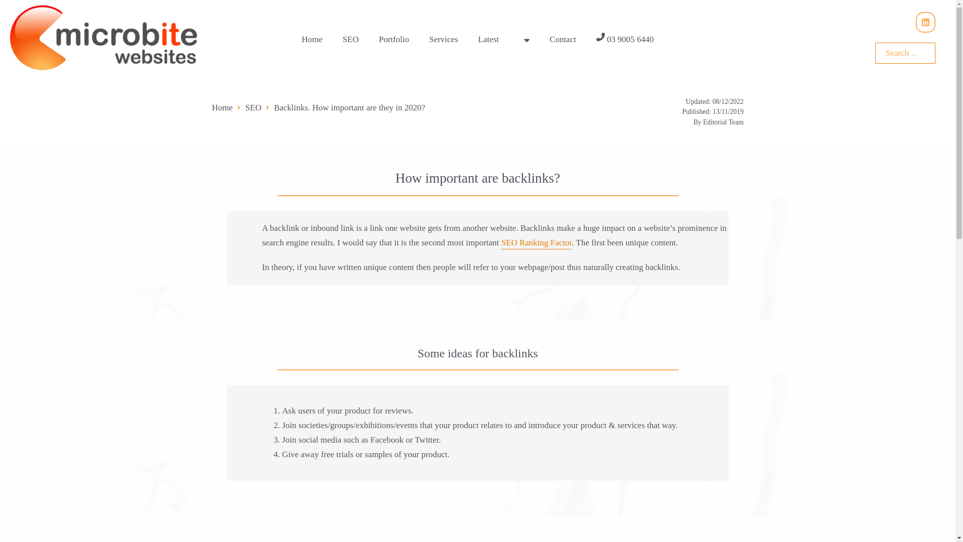 The height and width of the screenshot is (542, 963). Describe the element at coordinates (625, 40) in the screenshot. I see ` 03 9005 6440` at that location.